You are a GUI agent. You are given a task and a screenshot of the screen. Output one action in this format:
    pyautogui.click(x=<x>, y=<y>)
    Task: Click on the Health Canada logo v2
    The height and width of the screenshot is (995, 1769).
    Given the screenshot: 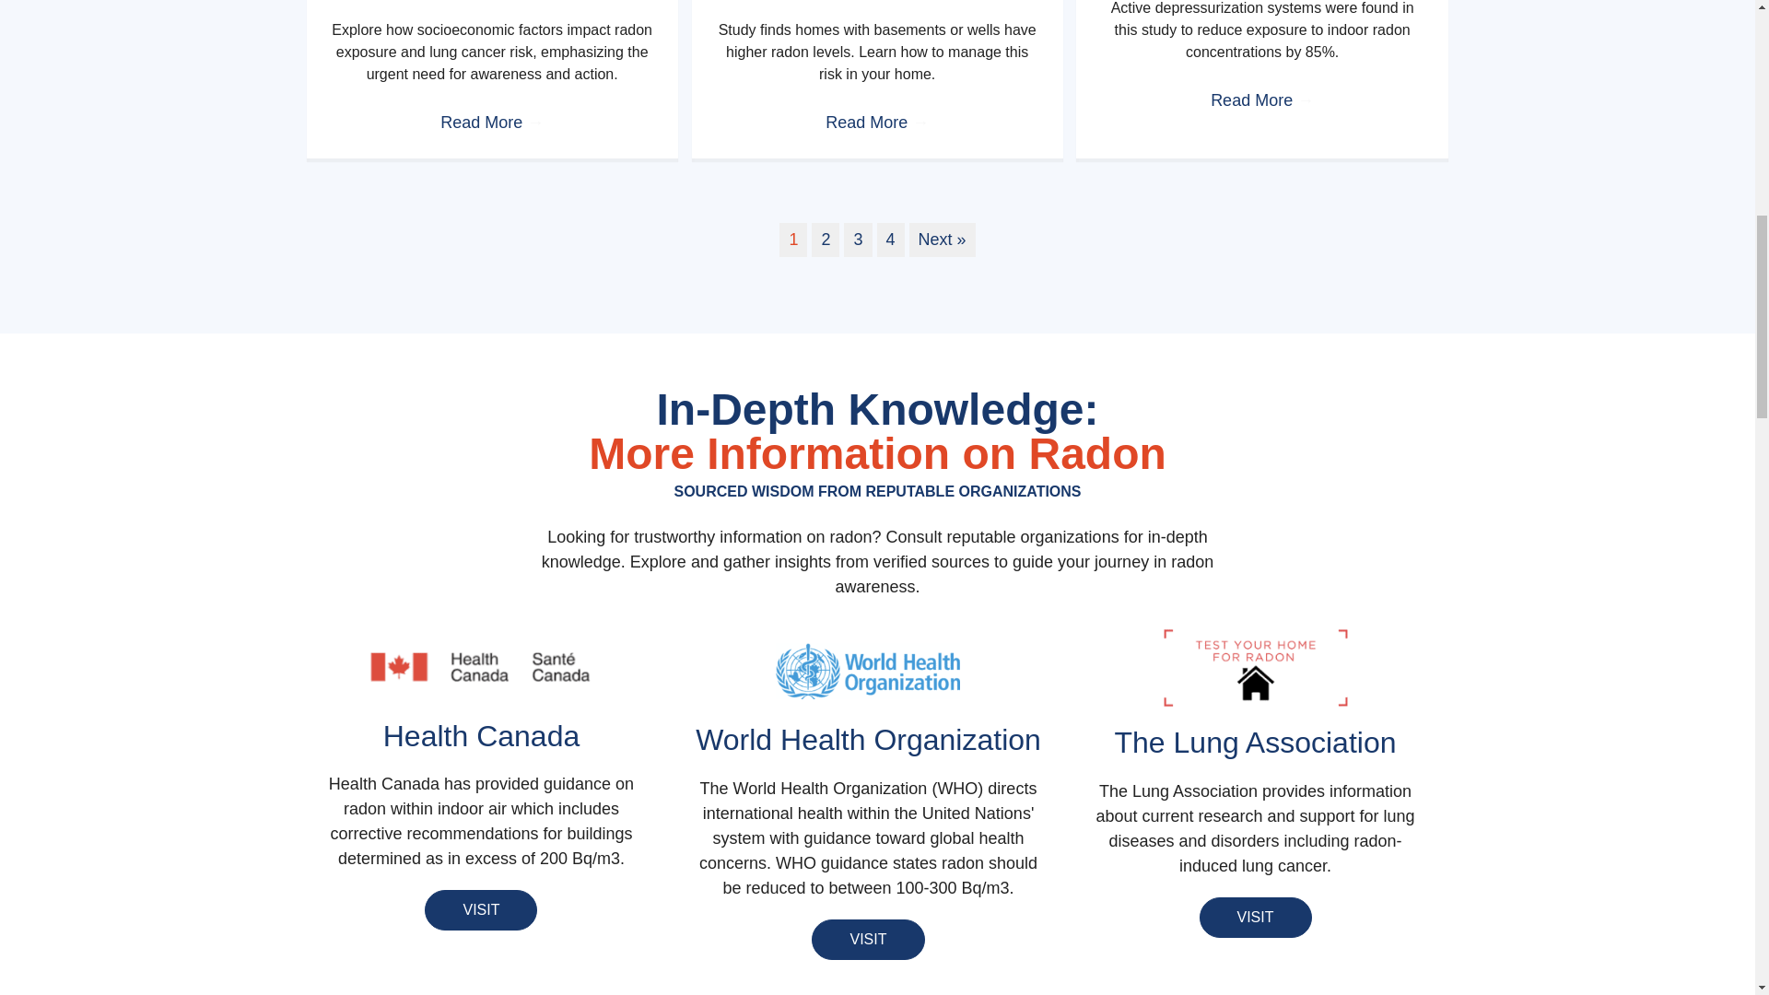 What is the action you would take?
    pyautogui.click(x=480, y=667)
    